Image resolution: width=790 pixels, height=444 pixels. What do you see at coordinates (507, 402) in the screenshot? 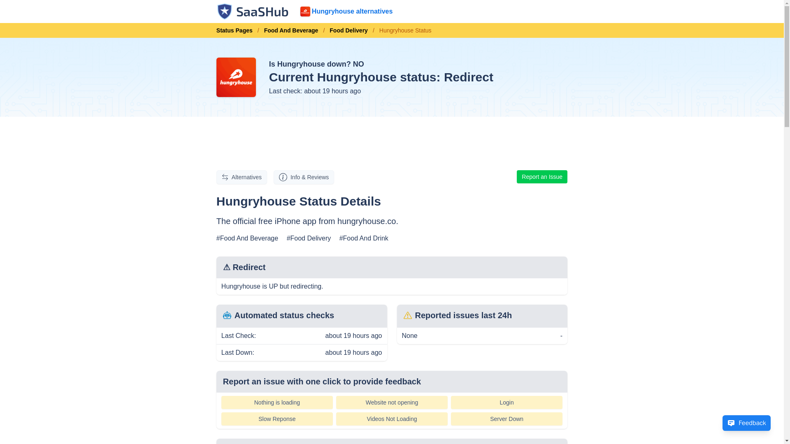
I see `Login` at bounding box center [507, 402].